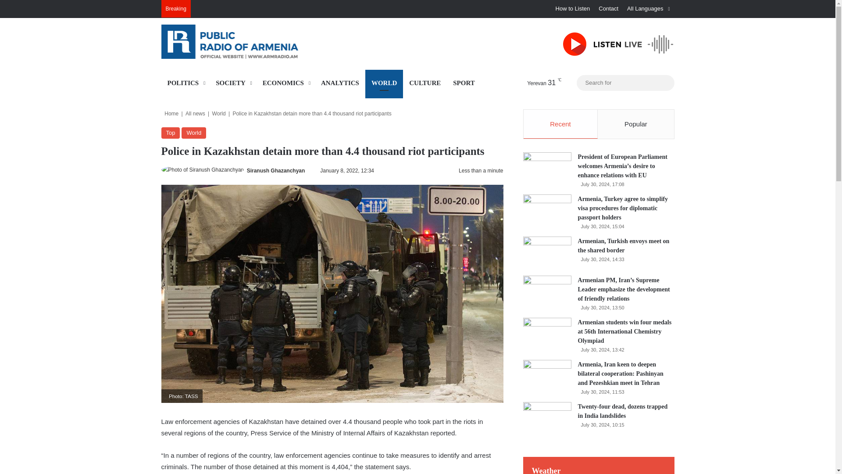  What do you see at coordinates (170, 113) in the screenshot?
I see `Home` at bounding box center [170, 113].